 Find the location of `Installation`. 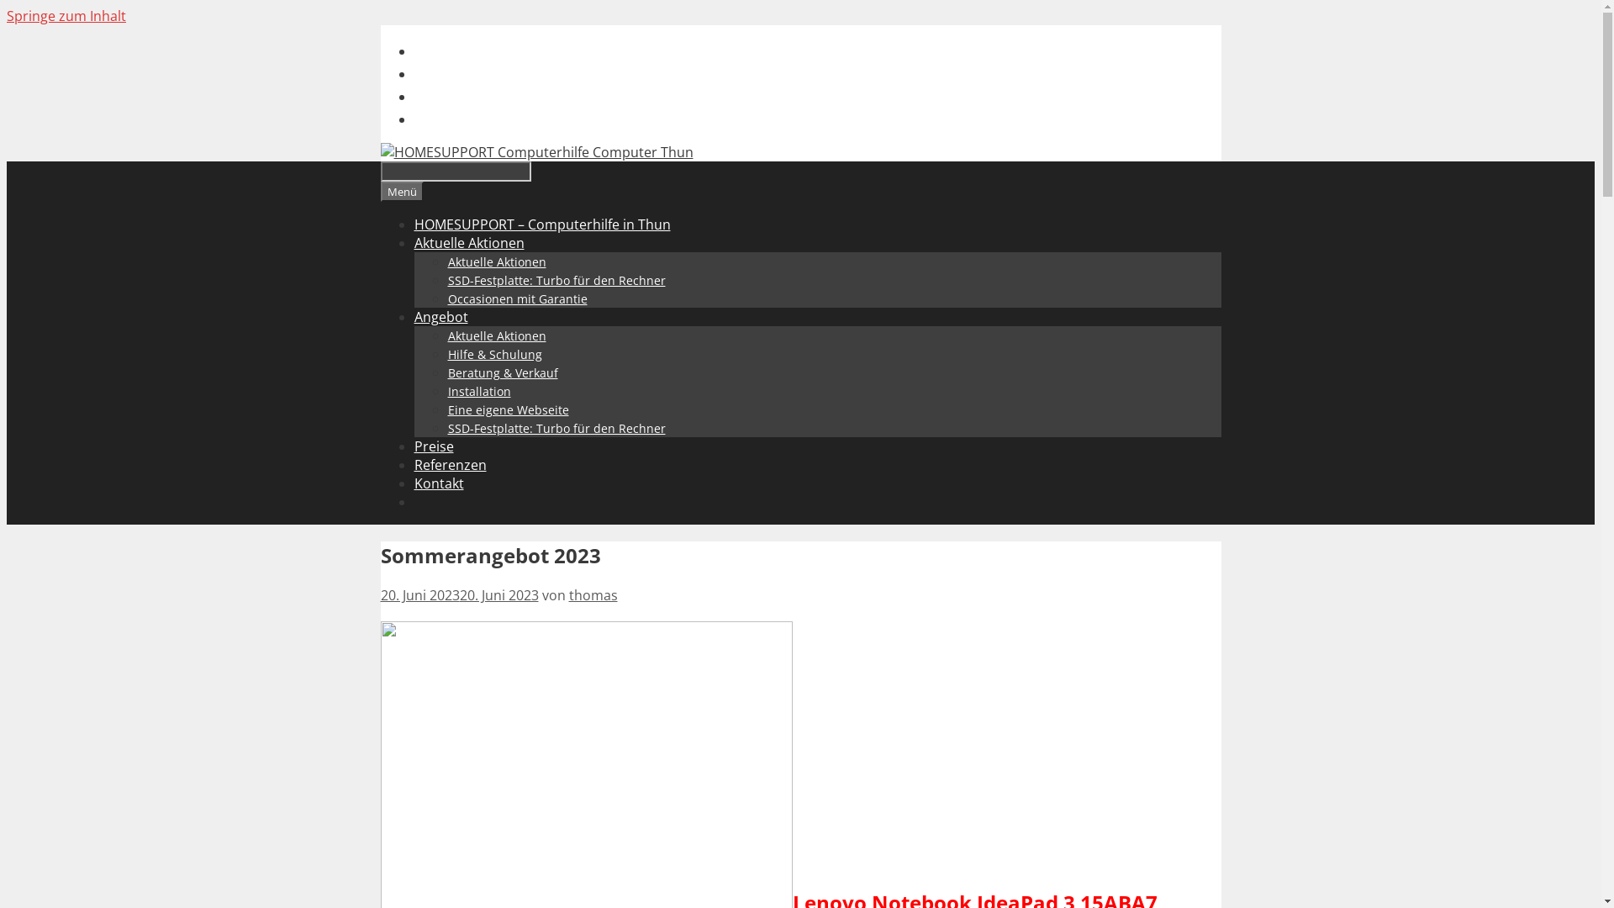

Installation is located at coordinates (479, 392).